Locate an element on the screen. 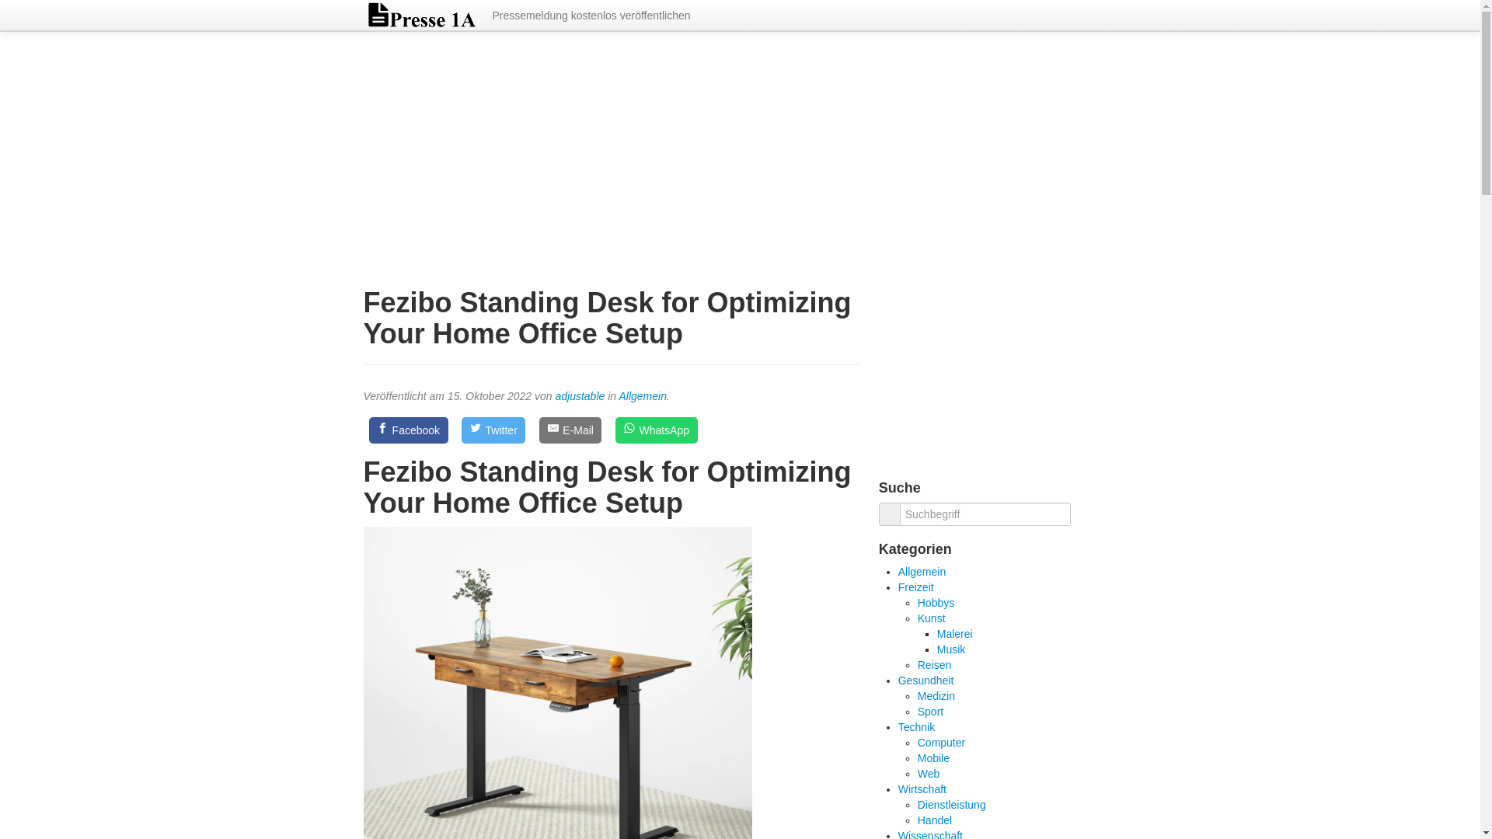  Computer is located at coordinates (941, 743).